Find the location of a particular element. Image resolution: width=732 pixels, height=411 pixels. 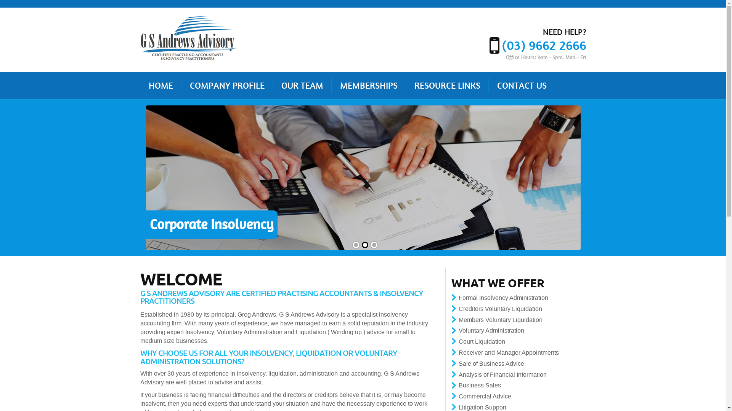

Corporate Insolvency is located at coordinates (363, 178).